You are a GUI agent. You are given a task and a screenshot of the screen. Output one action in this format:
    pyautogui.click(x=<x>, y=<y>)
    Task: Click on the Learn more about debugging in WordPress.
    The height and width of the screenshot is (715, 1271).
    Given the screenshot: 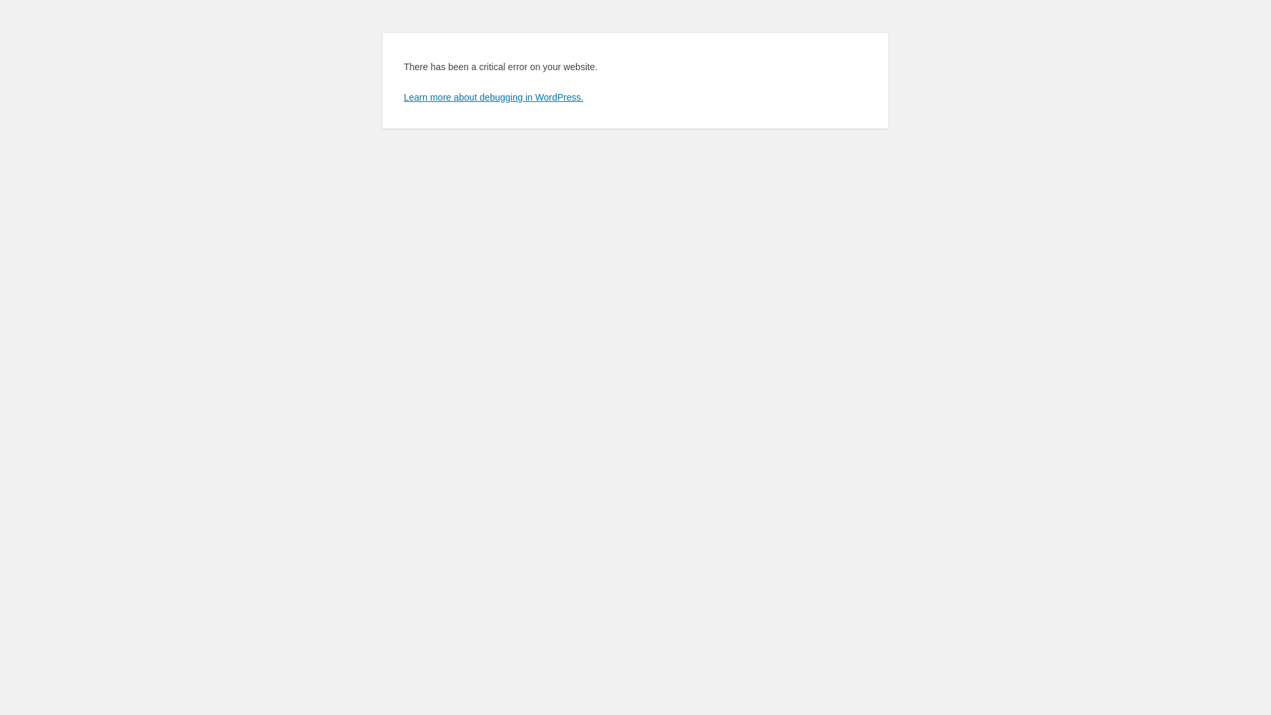 What is the action you would take?
    pyautogui.click(x=494, y=97)
    